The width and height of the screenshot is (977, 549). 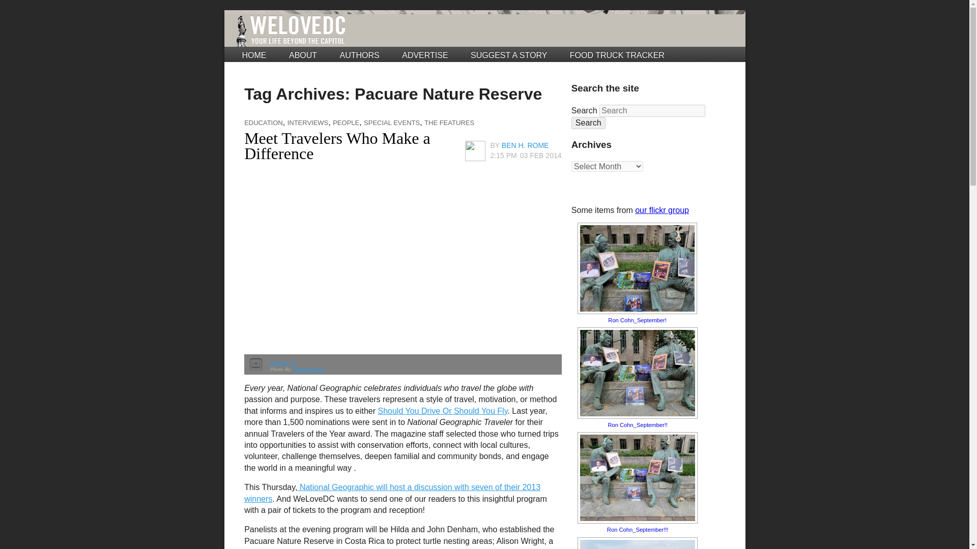 I want to click on HOME, so click(x=254, y=55).